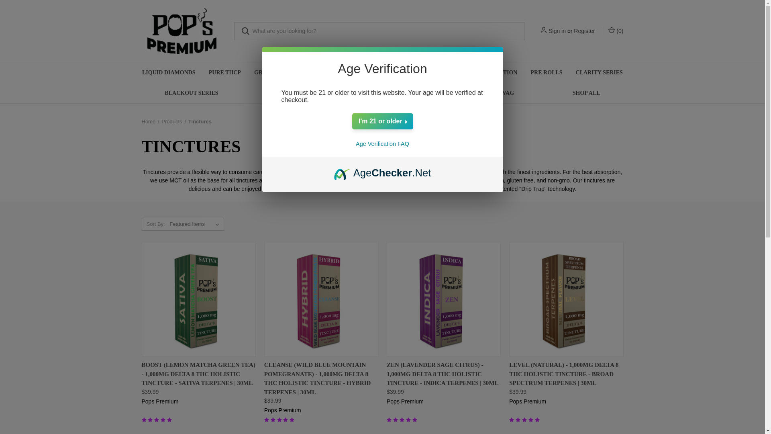 The width and height of the screenshot is (771, 434). What do you see at coordinates (191, 93) in the screenshot?
I see `BLACKOUT SERIES` at bounding box center [191, 93].